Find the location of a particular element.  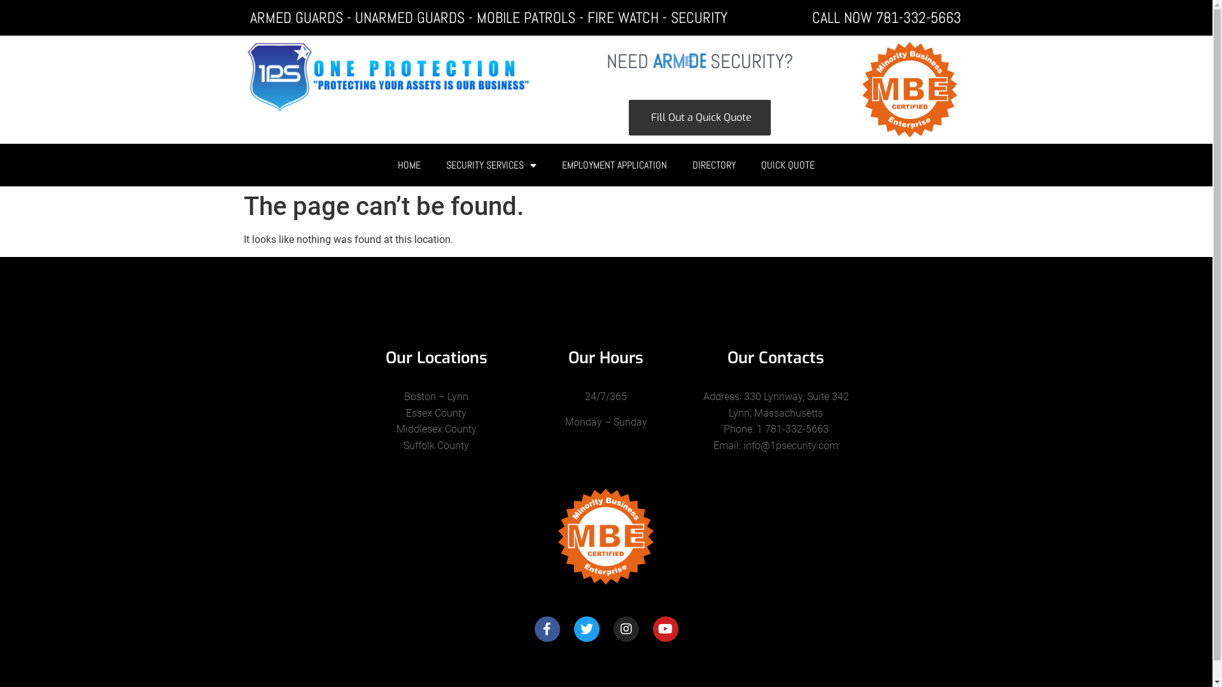

SECURITY SERVICES is located at coordinates (491, 165).